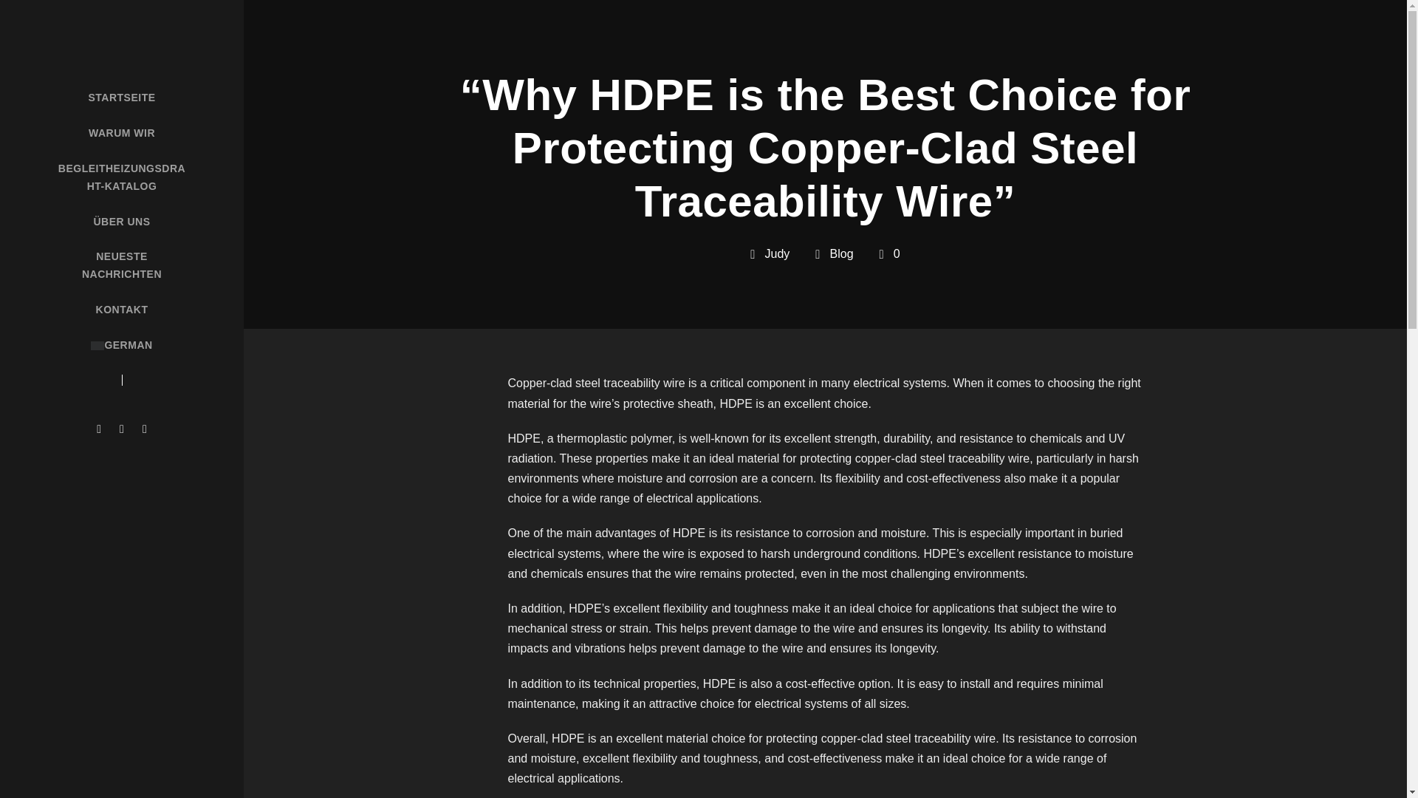 The height and width of the screenshot is (798, 1418). I want to click on BEGLEITHEIZUNGSDRAHT-KATALOG, so click(121, 177).